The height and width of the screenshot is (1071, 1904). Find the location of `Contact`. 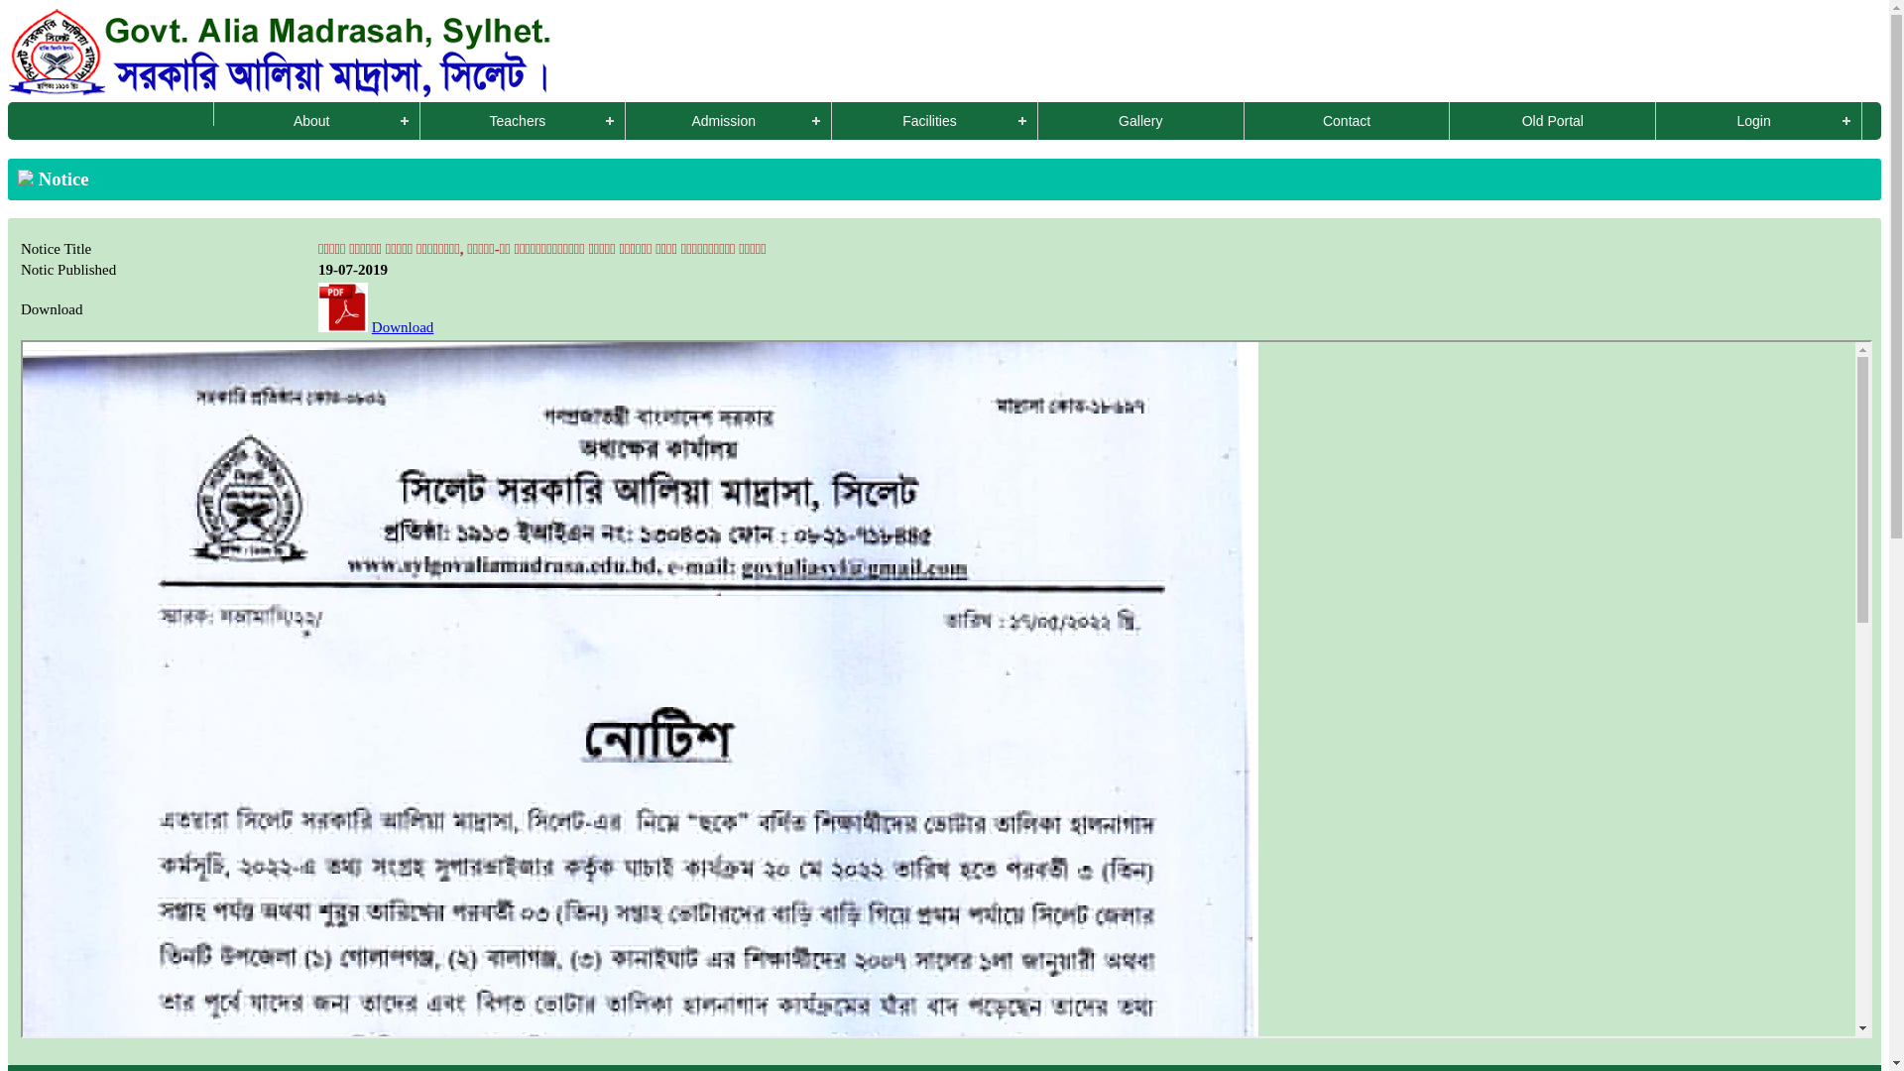

Contact is located at coordinates (1348, 121).